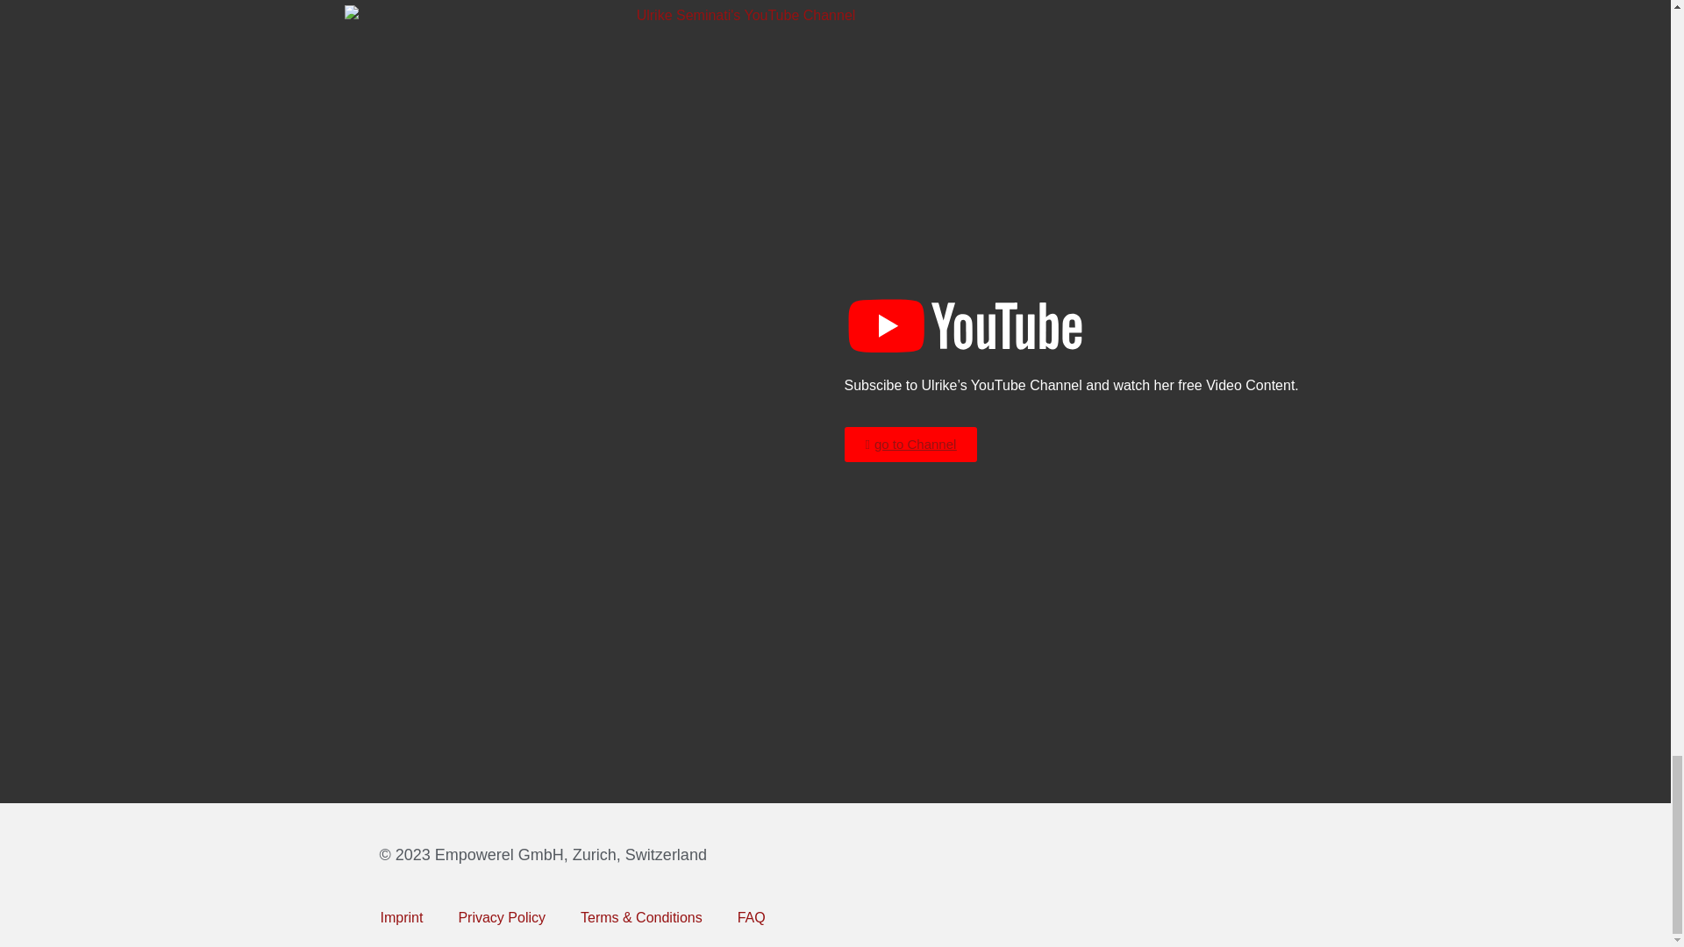  What do you see at coordinates (751, 917) in the screenshot?
I see `FAQ` at bounding box center [751, 917].